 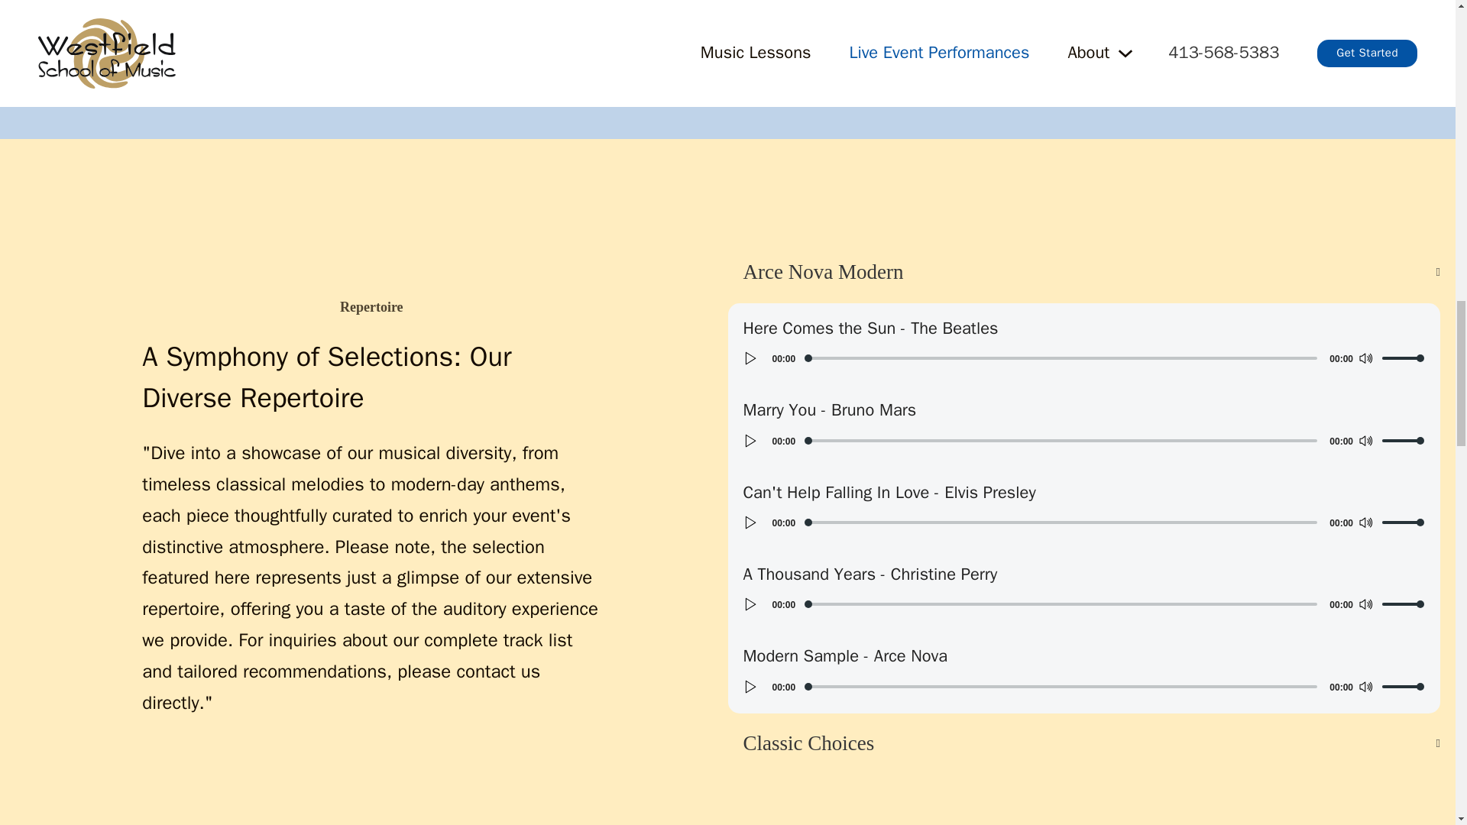 I want to click on Mute, so click(x=1365, y=686).